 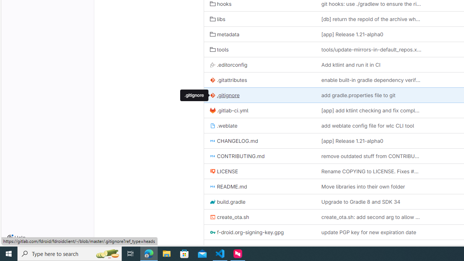 I want to click on .gitlab-ci.yml, so click(x=260, y=110).